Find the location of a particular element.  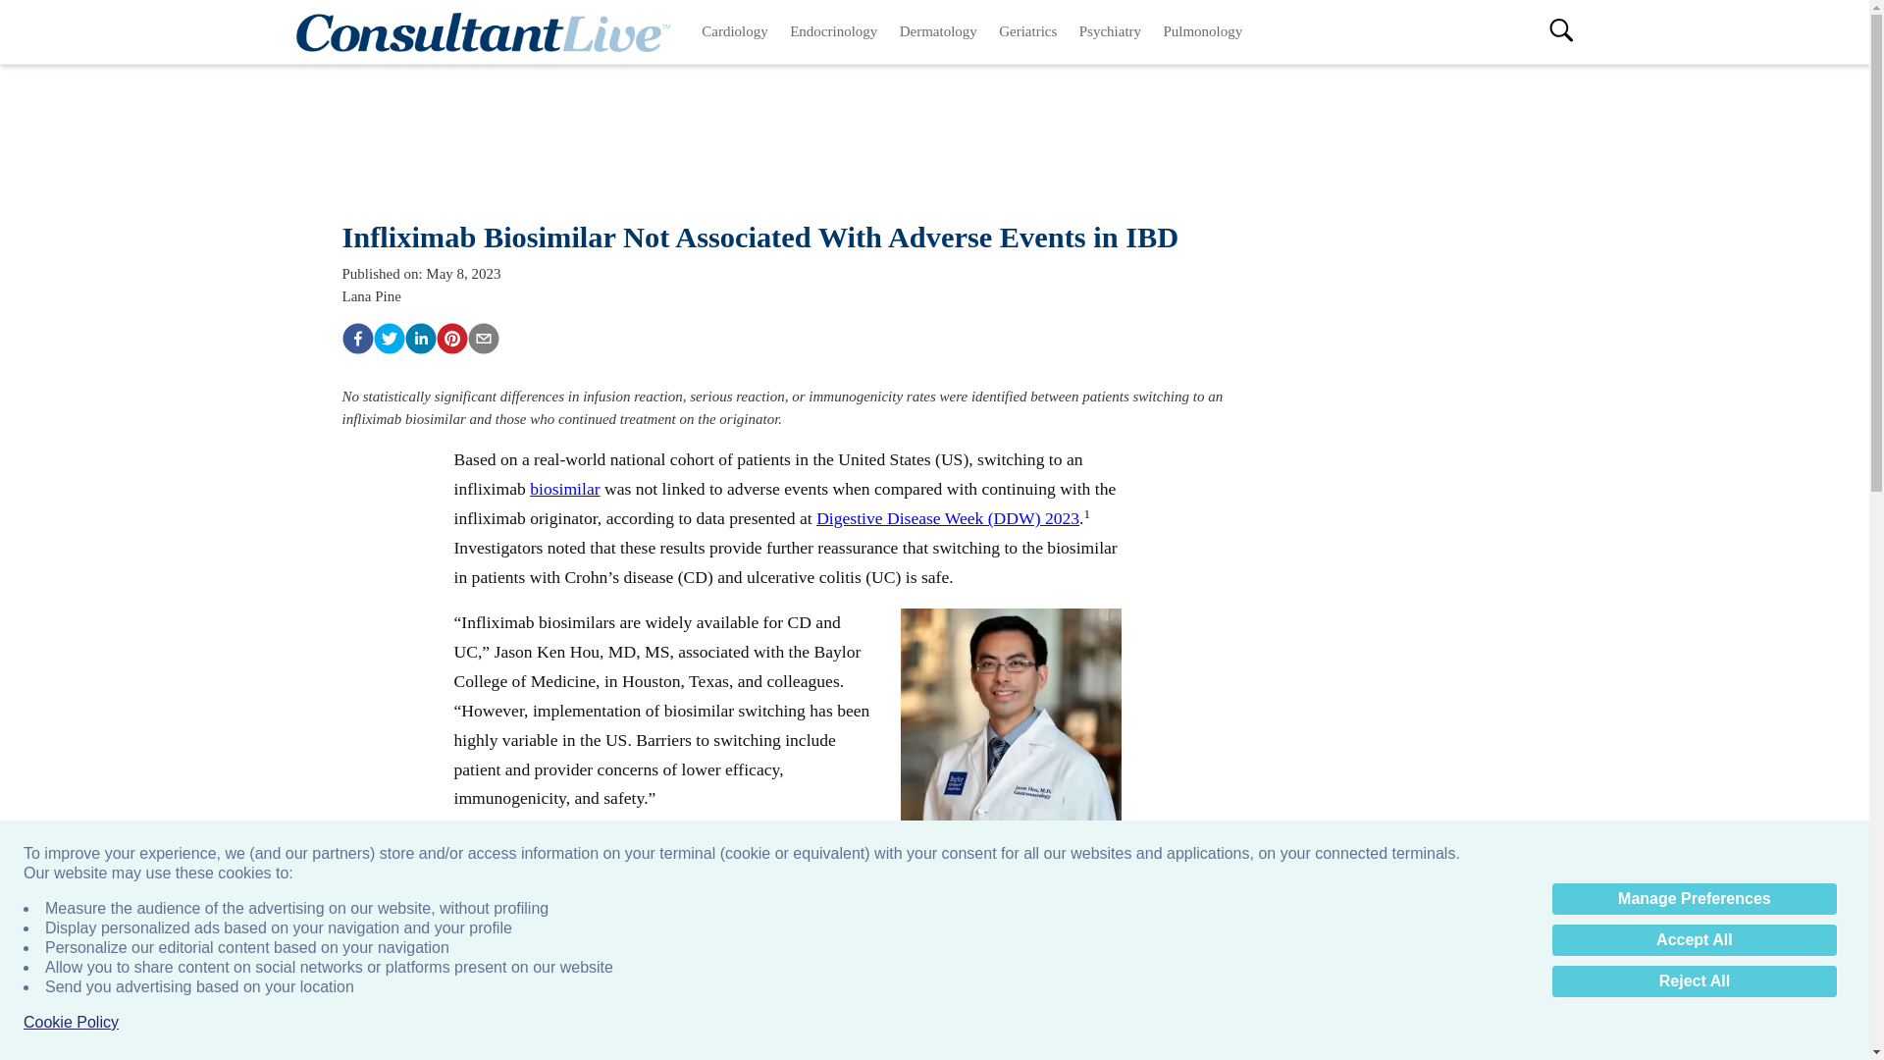

Geriatrics is located at coordinates (1027, 31).